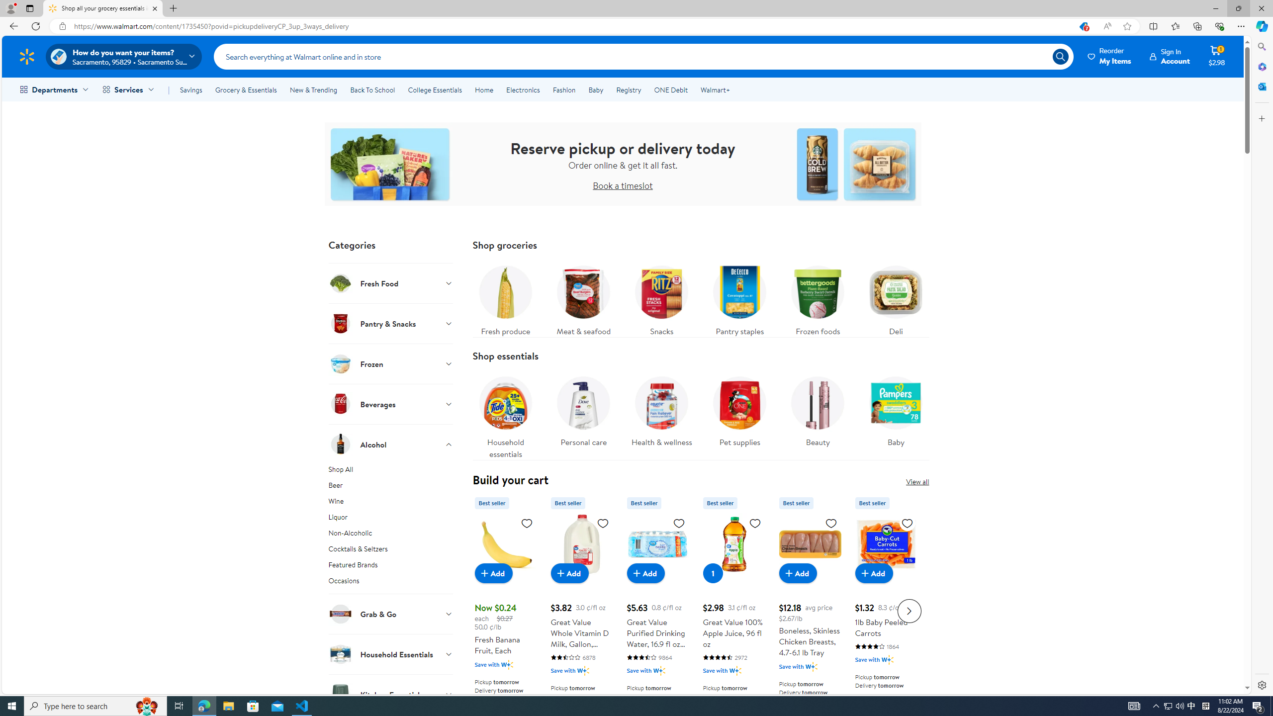 The width and height of the screenshot is (1273, 716). I want to click on Registry, so click(628, 89).